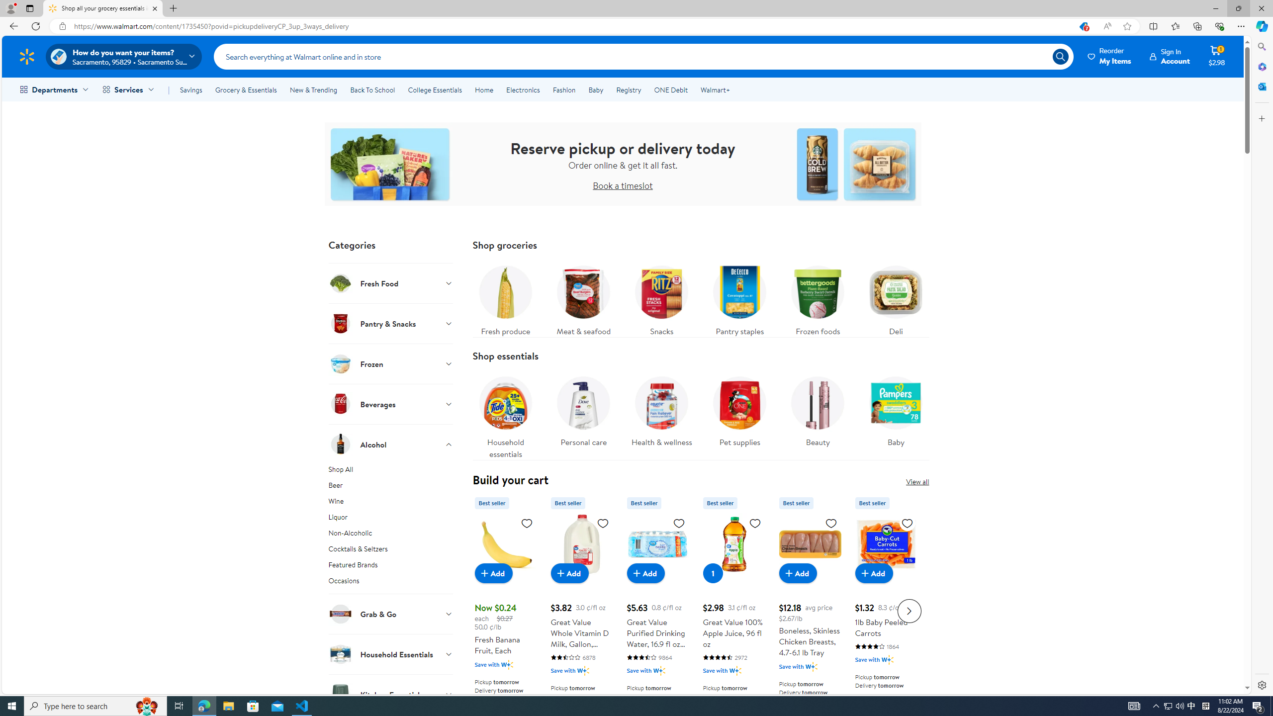 The width and height of the screenshot is (1273, 716). I want to click on Registry, so click(628, 89).